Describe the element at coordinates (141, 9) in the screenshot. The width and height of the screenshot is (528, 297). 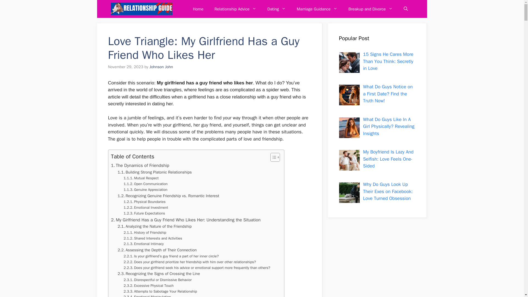
I see `Relationship Guide` at that location.